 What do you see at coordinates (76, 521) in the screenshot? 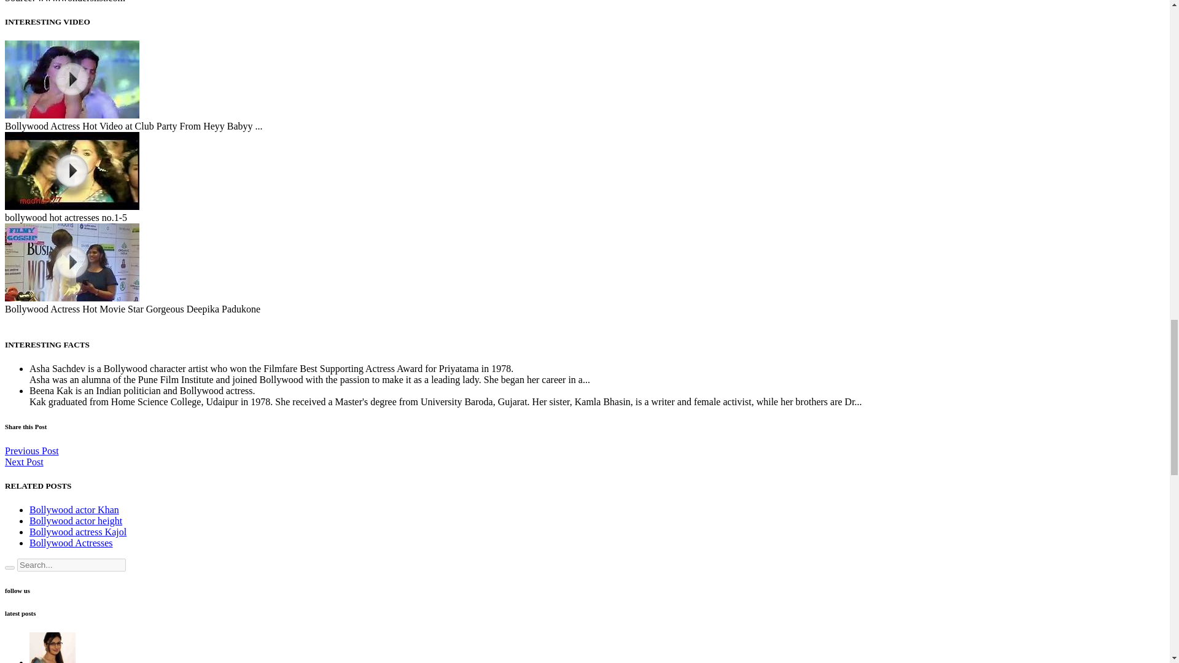
I see `Bollywood actor height` at bounding box center [76, 521].